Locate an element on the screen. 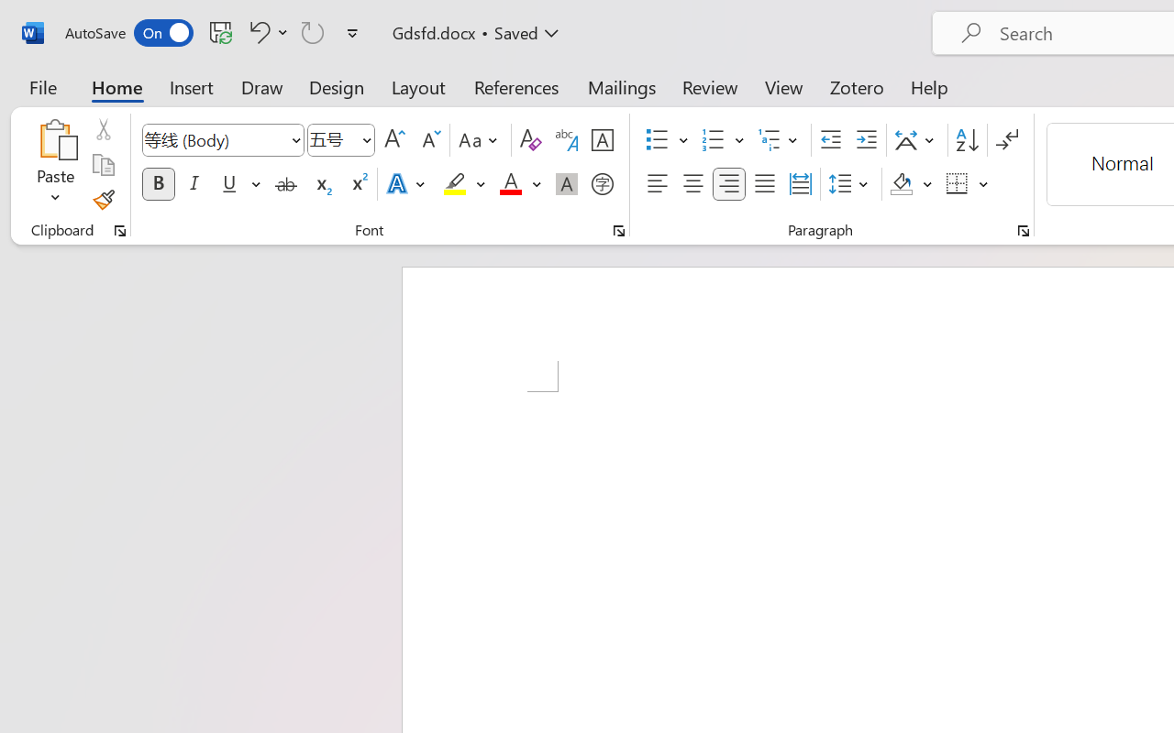 This screenshot has width=1174, height=733. Sort... is located at coordinates (967, 140).